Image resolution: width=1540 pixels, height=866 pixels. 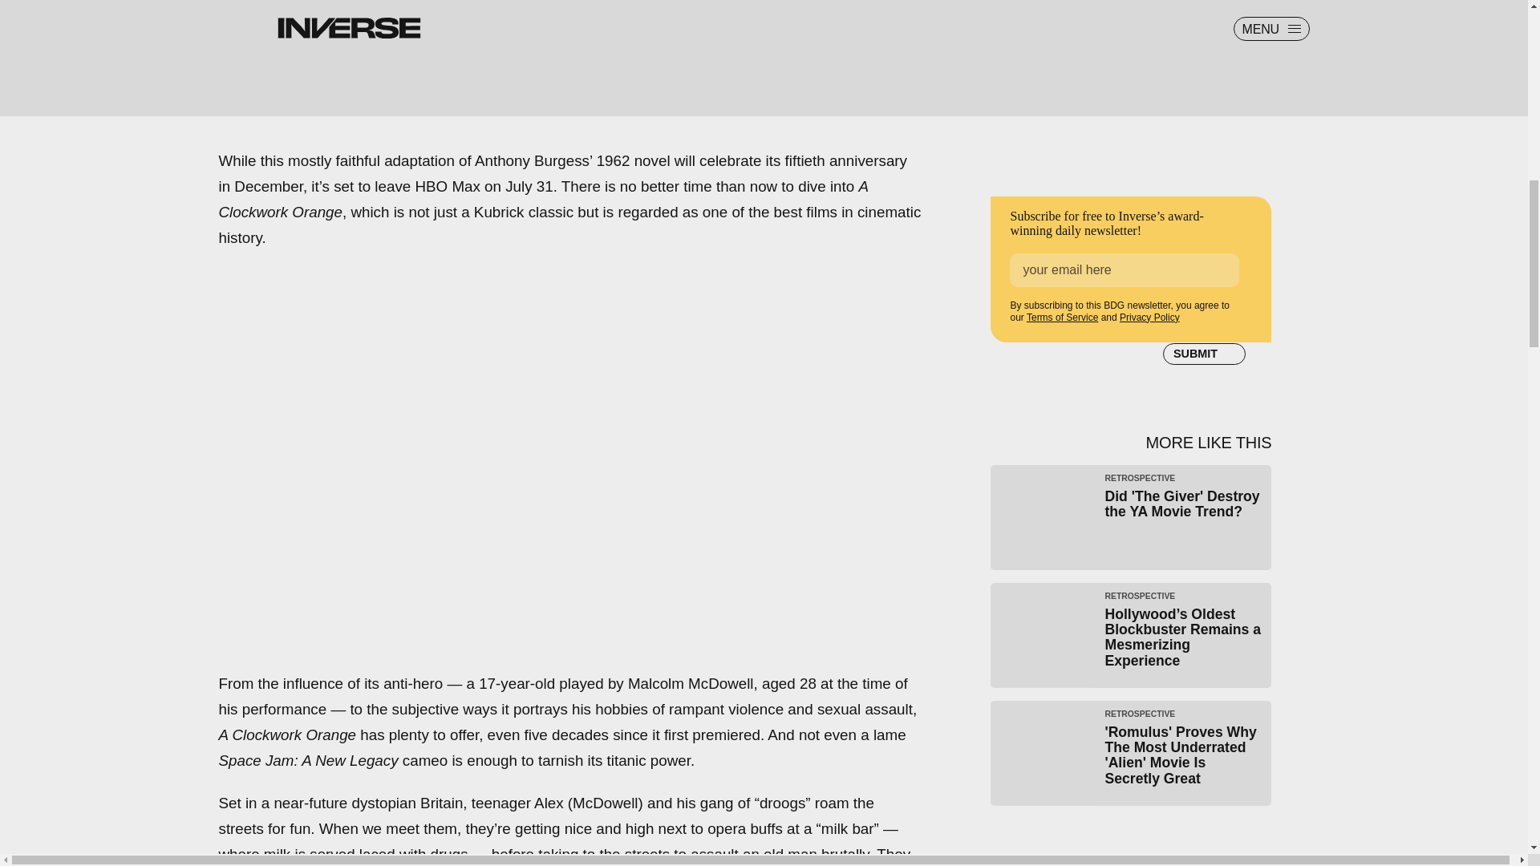 What do you see at coordinates (1204, 354) in the screenshot?
I see `SUBMIT` at bounding box center [1204, 354].